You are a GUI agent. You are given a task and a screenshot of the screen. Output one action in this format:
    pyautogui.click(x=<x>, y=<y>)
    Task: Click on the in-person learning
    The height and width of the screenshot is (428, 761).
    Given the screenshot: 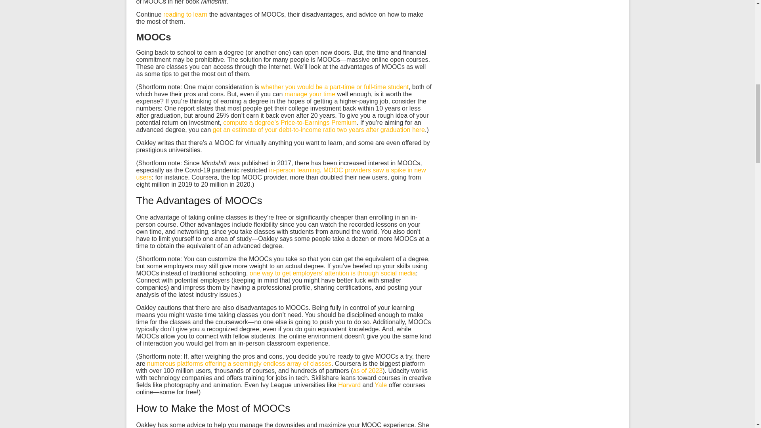 What is the action you would take?
    pyautogui.click(x=294, y=170)
    